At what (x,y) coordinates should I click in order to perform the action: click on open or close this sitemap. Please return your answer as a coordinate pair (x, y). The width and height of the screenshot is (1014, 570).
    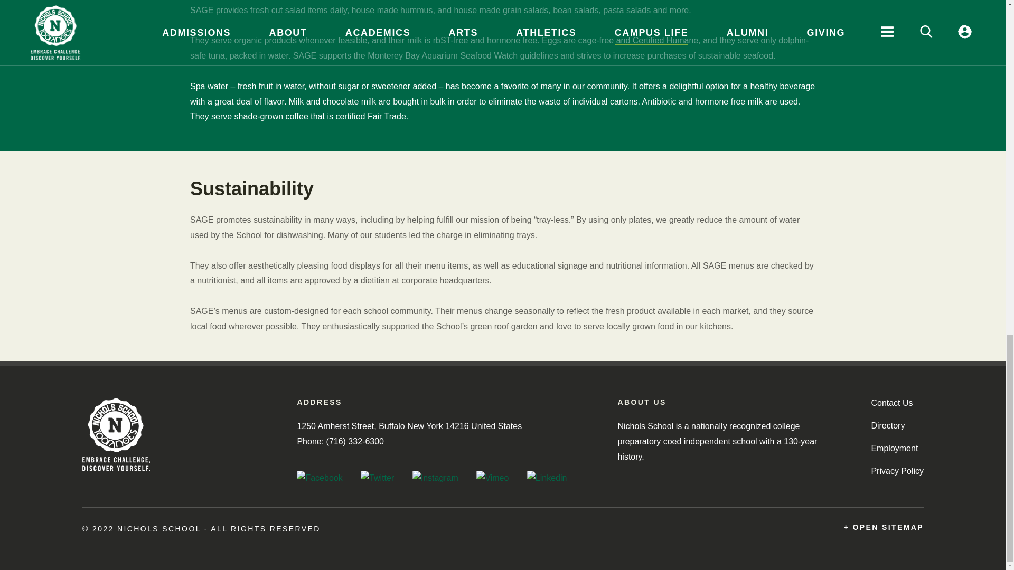
    Looking at the image, I should click on (884, 527).